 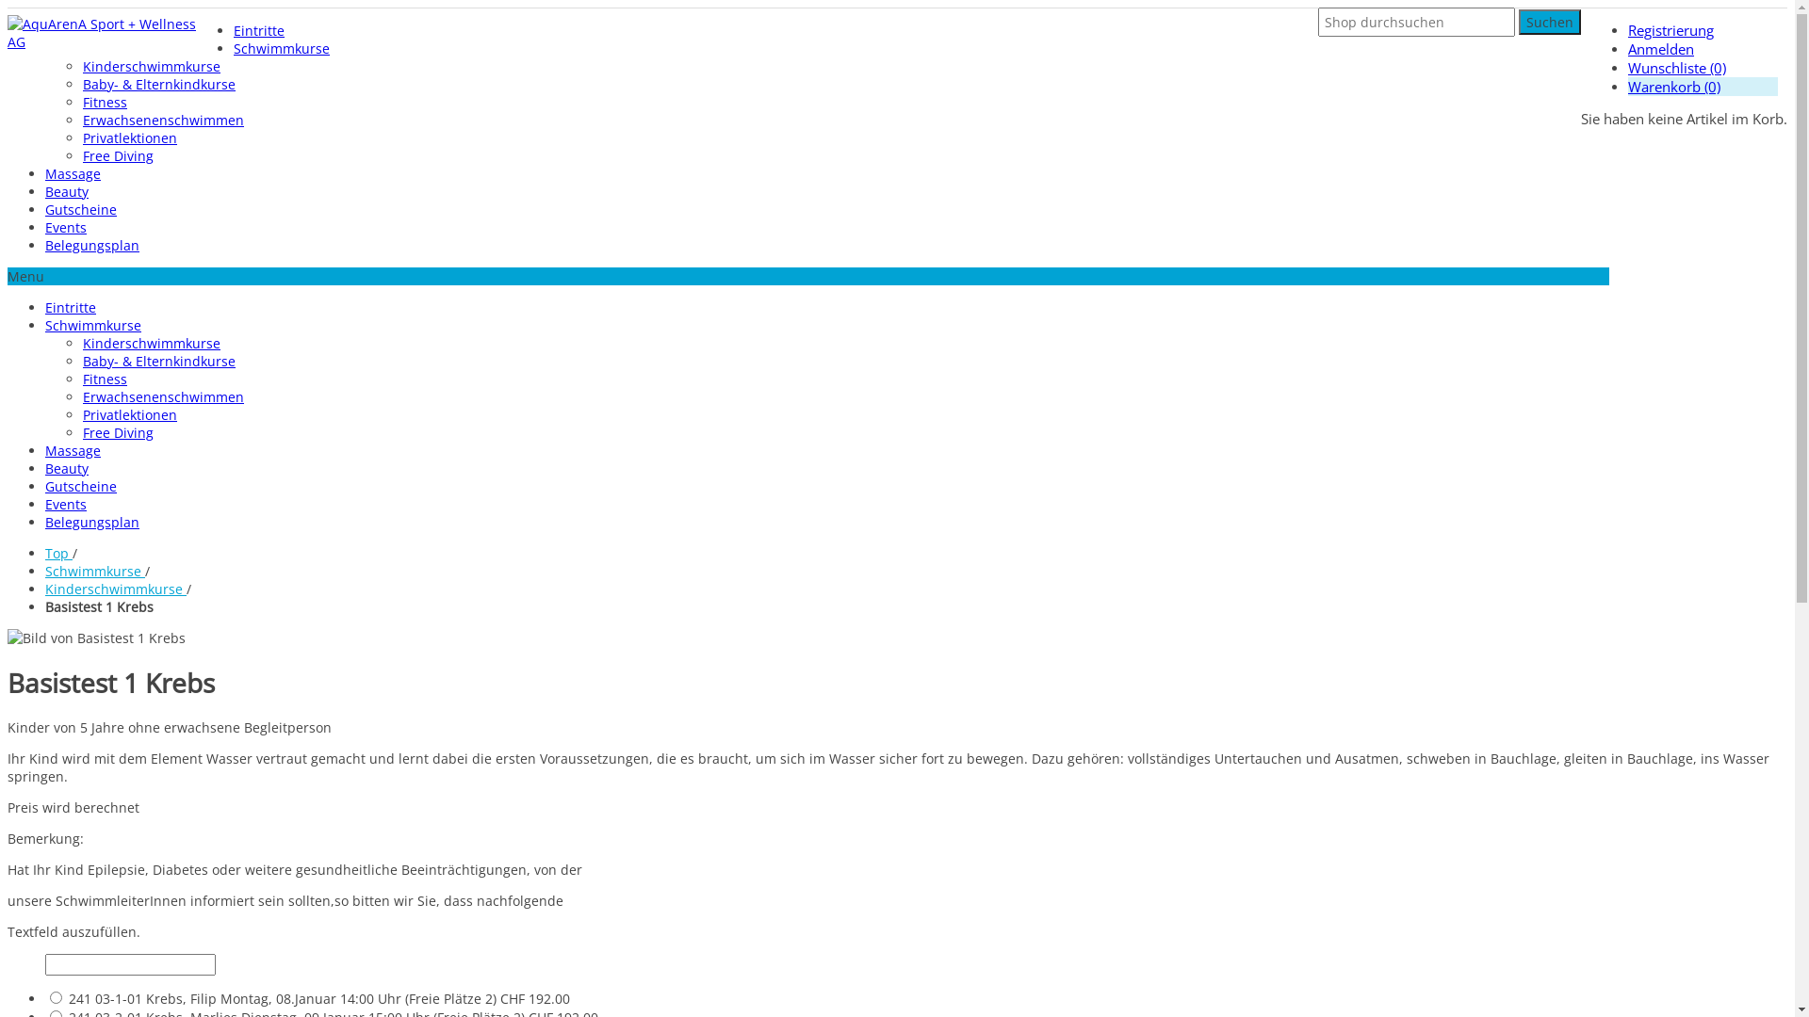 What do you see at coordinates (1661, 49) in the screenshot?
I see `Anmelden` at bounding box center [1661, 49].